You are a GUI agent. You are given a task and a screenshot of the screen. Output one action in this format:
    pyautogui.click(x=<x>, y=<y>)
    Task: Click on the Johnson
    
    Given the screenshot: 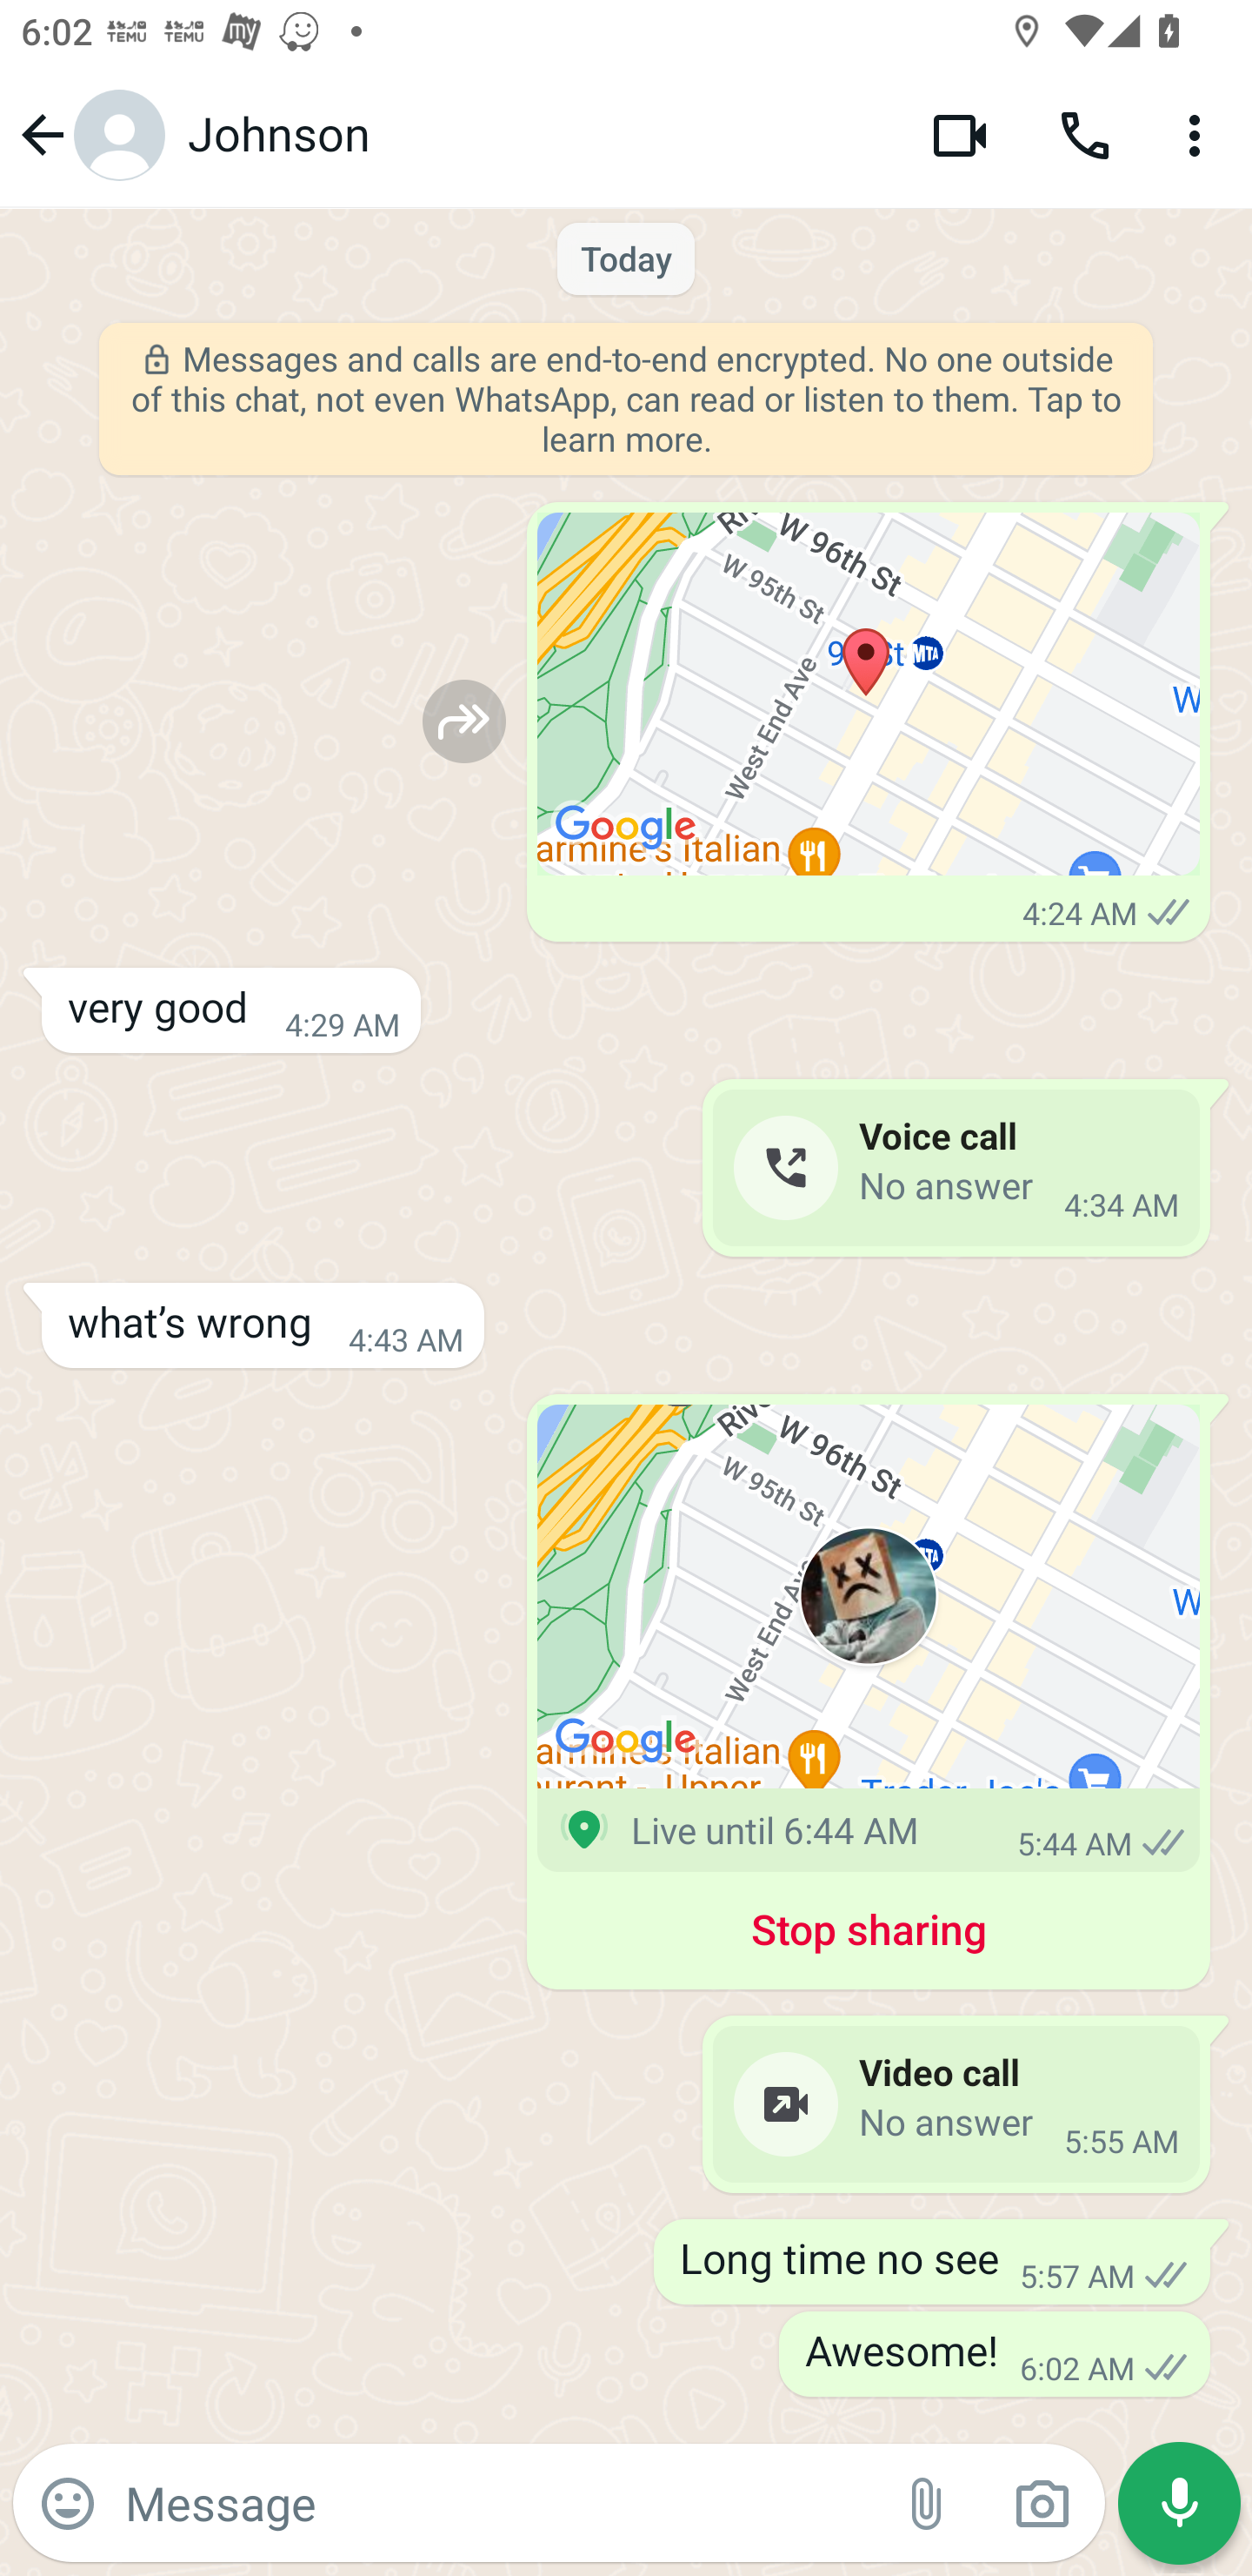 What is the action you would take?
    pyautogui.click(x=537, y=135)
    